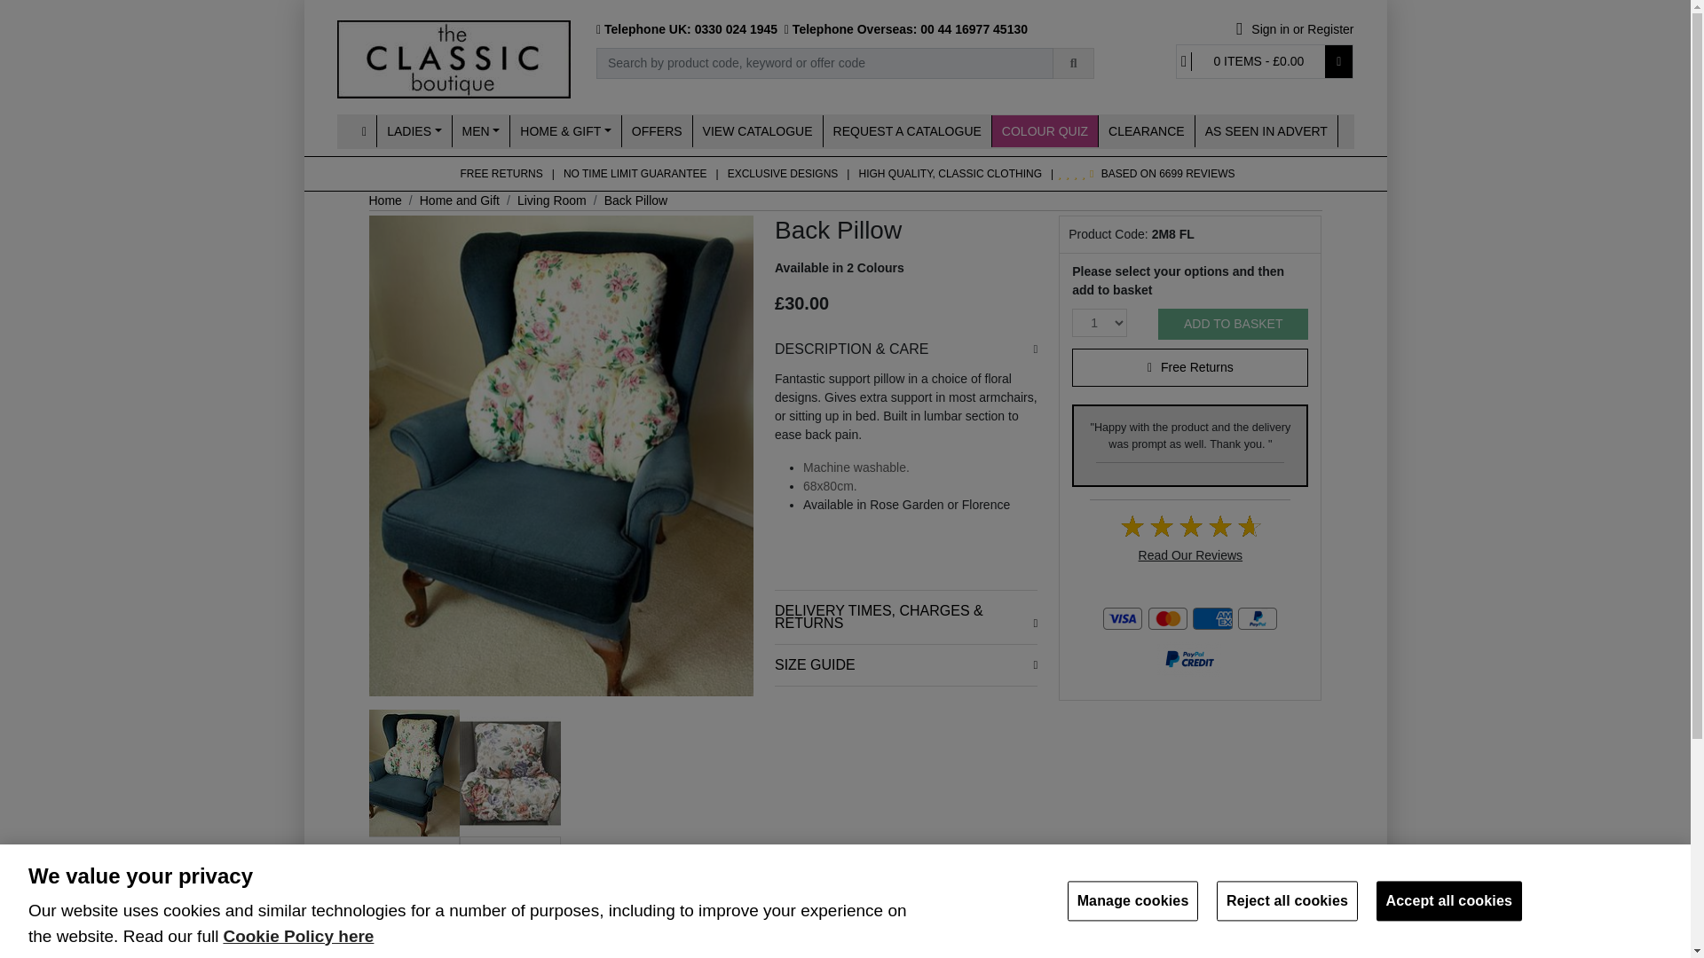  Describe the element at coordinates (414, 131) in the screenshot. I see `LADIES` at that location.